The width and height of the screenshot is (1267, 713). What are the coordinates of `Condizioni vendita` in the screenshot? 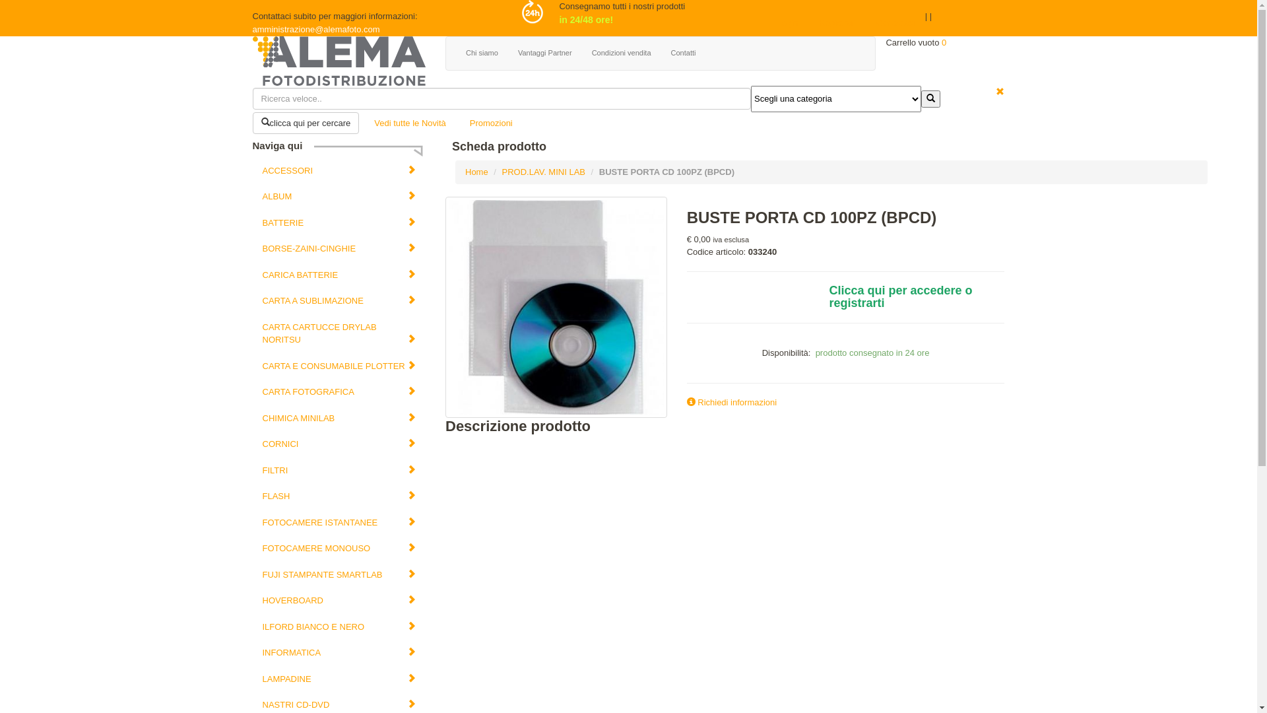 It's located at (622, 53).